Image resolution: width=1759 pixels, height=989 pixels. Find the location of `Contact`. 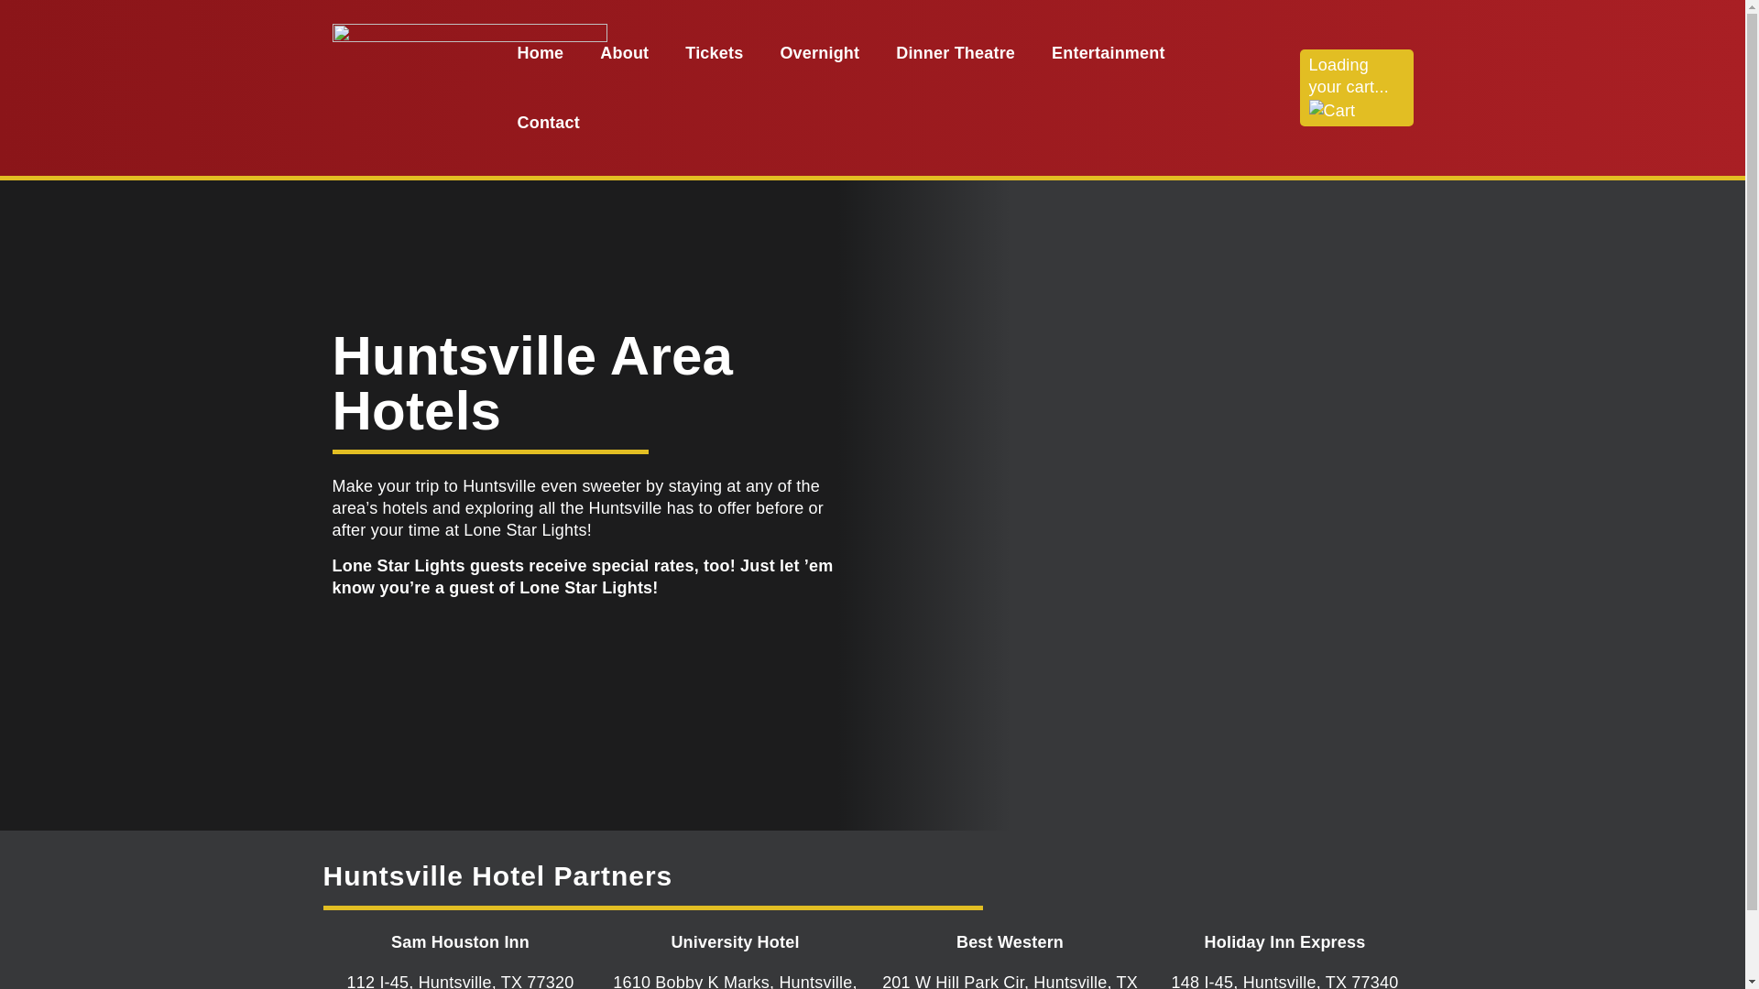

Contact is located at coordinates (548, 123).